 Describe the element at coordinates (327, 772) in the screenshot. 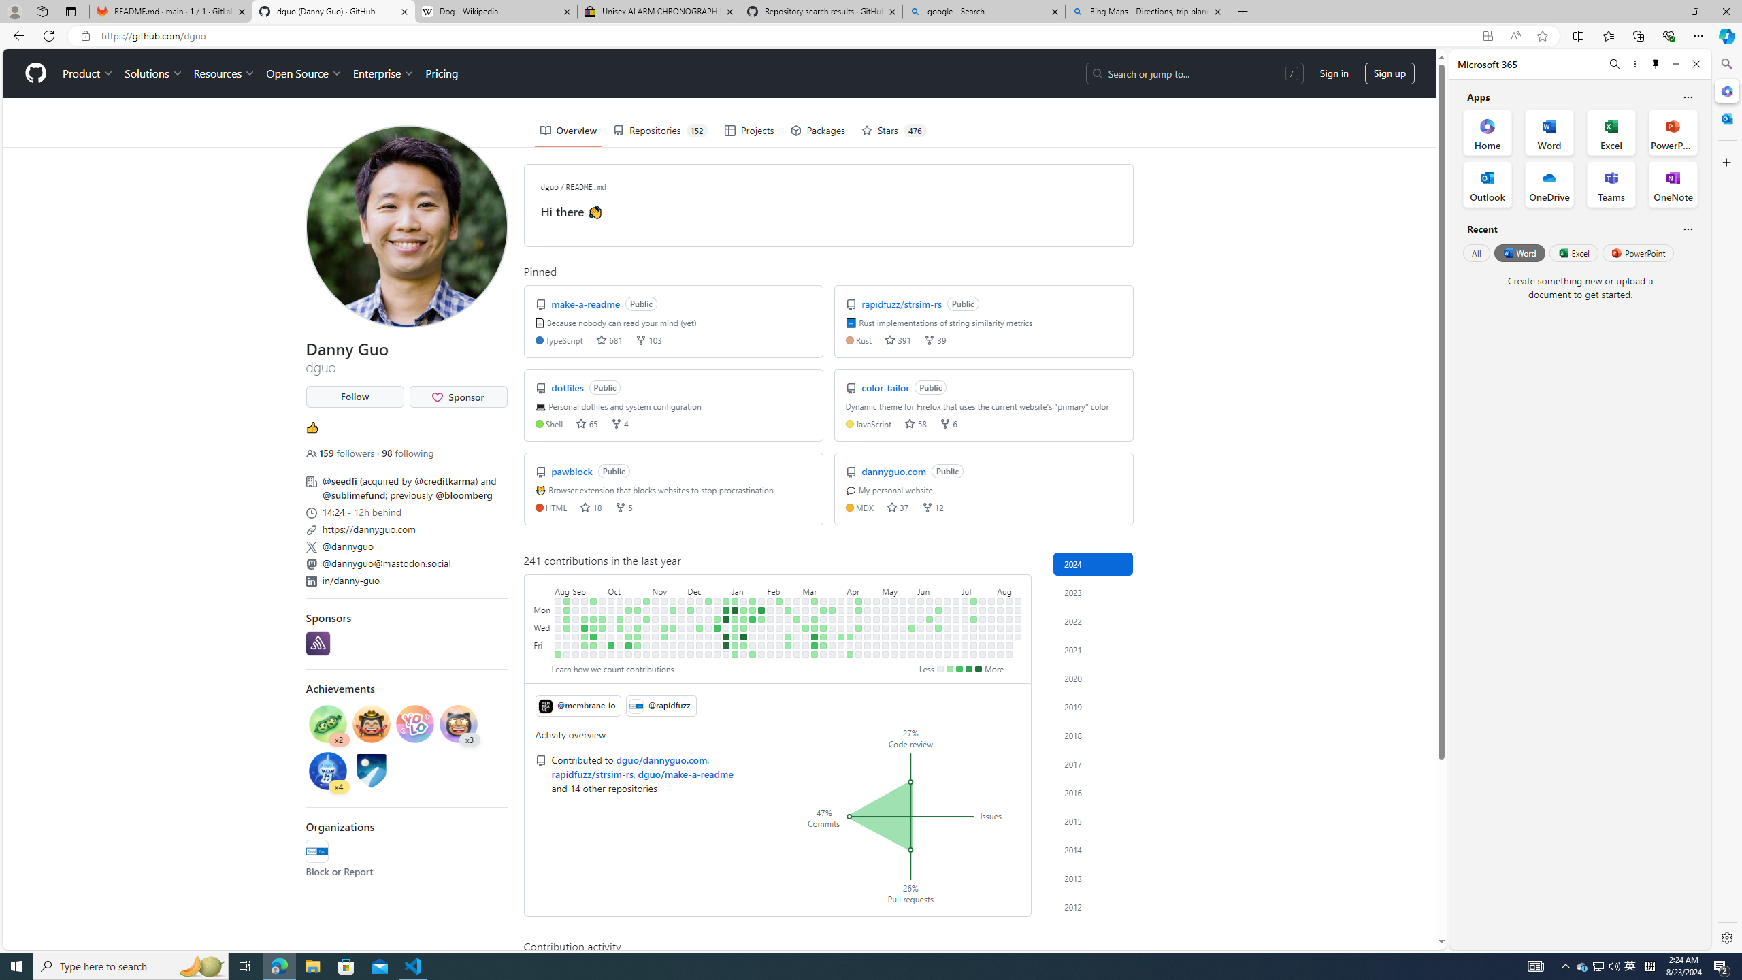

I see `Achievement: Pull Shark x4` at that location.